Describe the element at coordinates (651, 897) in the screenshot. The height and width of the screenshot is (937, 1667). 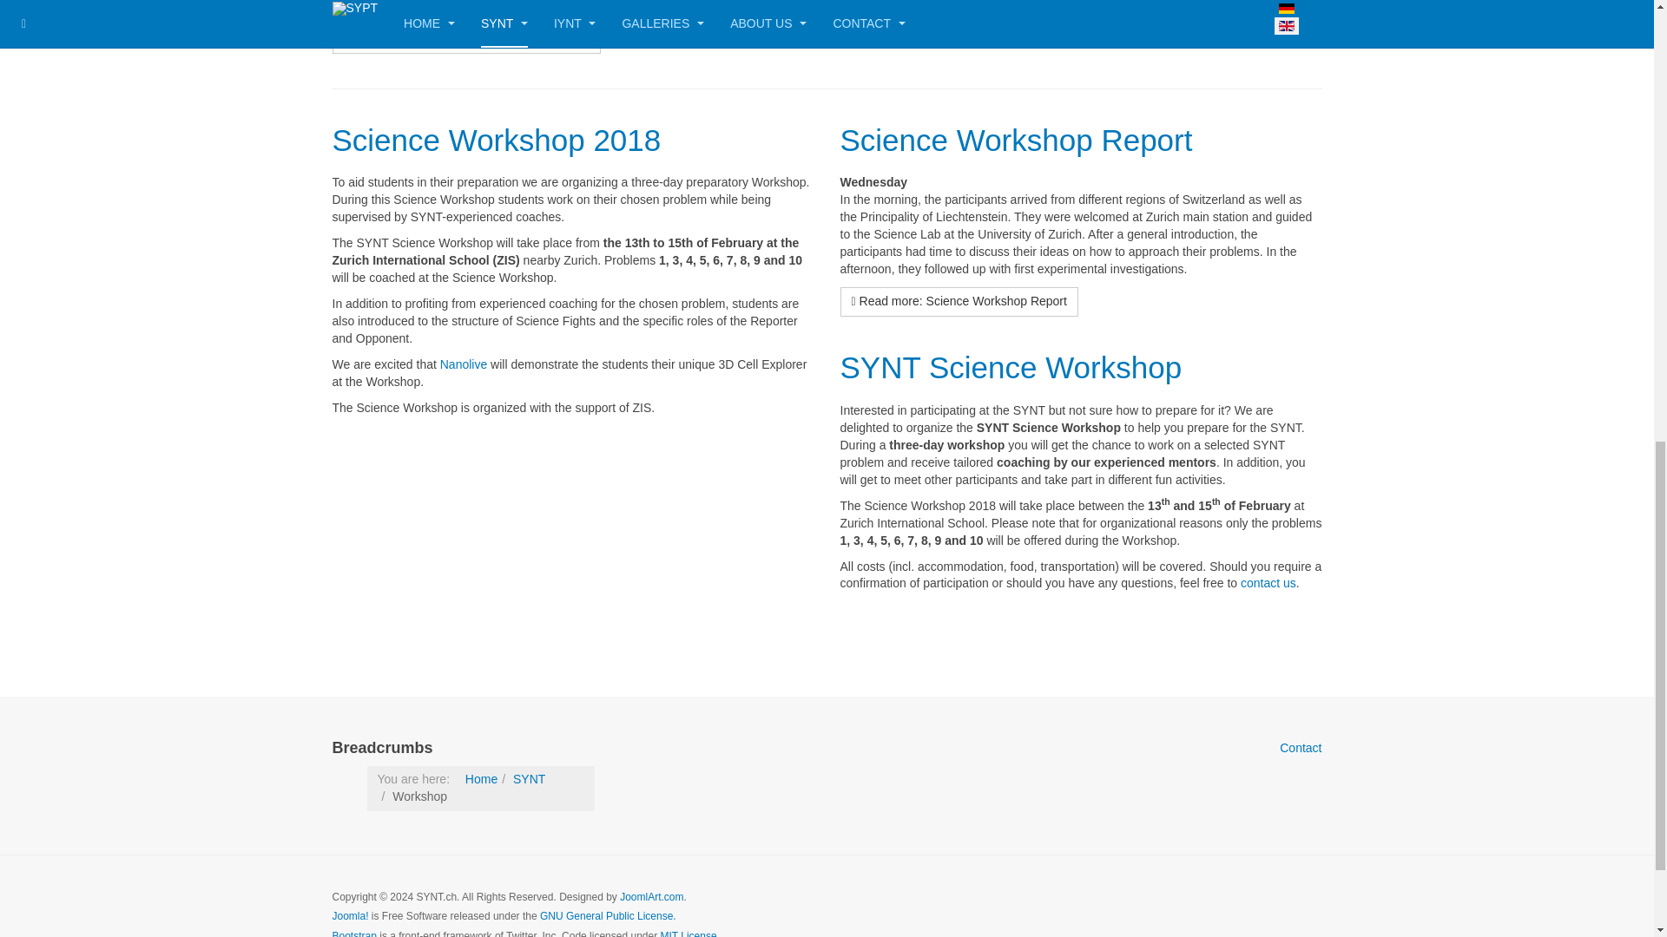
I see `Visit Joomlart.com!` at that location.